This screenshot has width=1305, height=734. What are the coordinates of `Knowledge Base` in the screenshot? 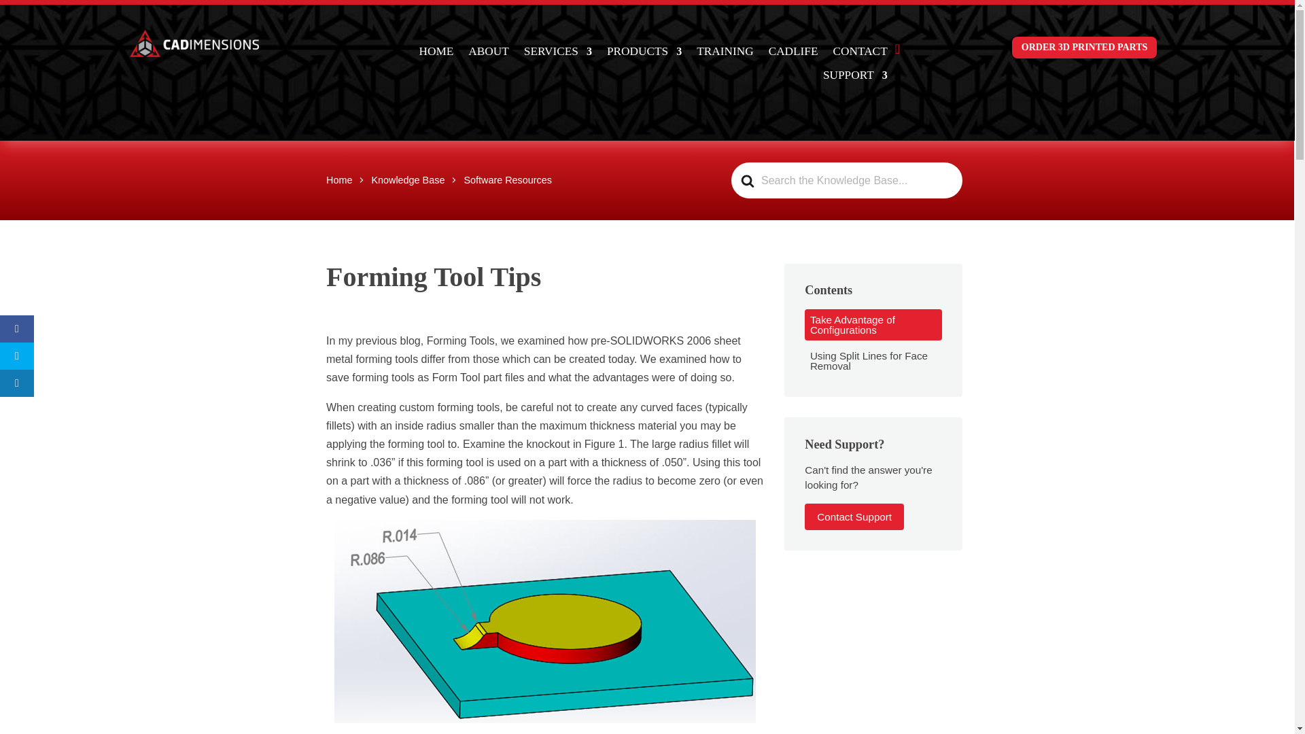 It's located at (408, 180).